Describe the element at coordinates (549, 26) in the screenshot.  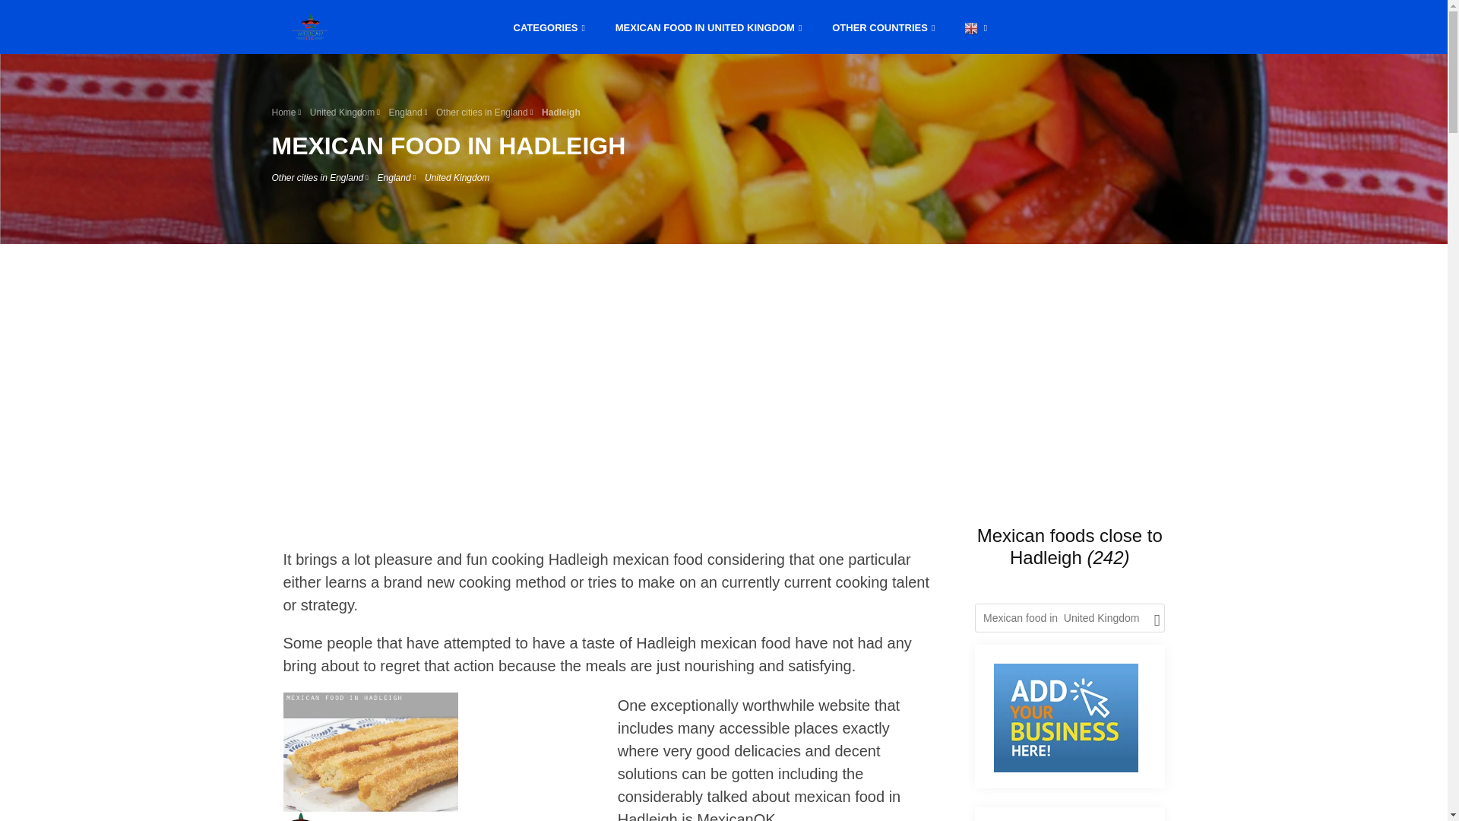
I see `CATEGORIES` at that location.